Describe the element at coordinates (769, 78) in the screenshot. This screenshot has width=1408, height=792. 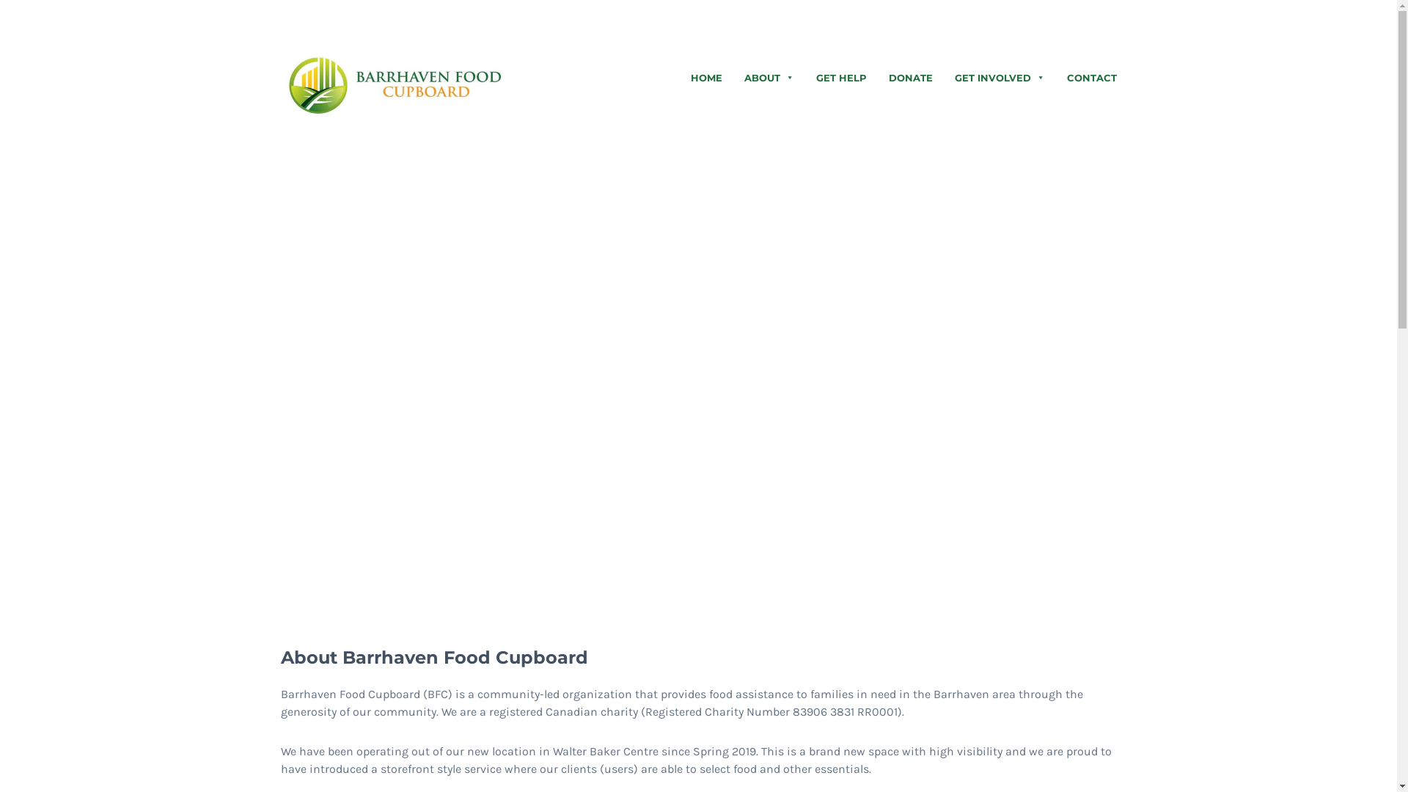
I see `ABOUT` at that location.